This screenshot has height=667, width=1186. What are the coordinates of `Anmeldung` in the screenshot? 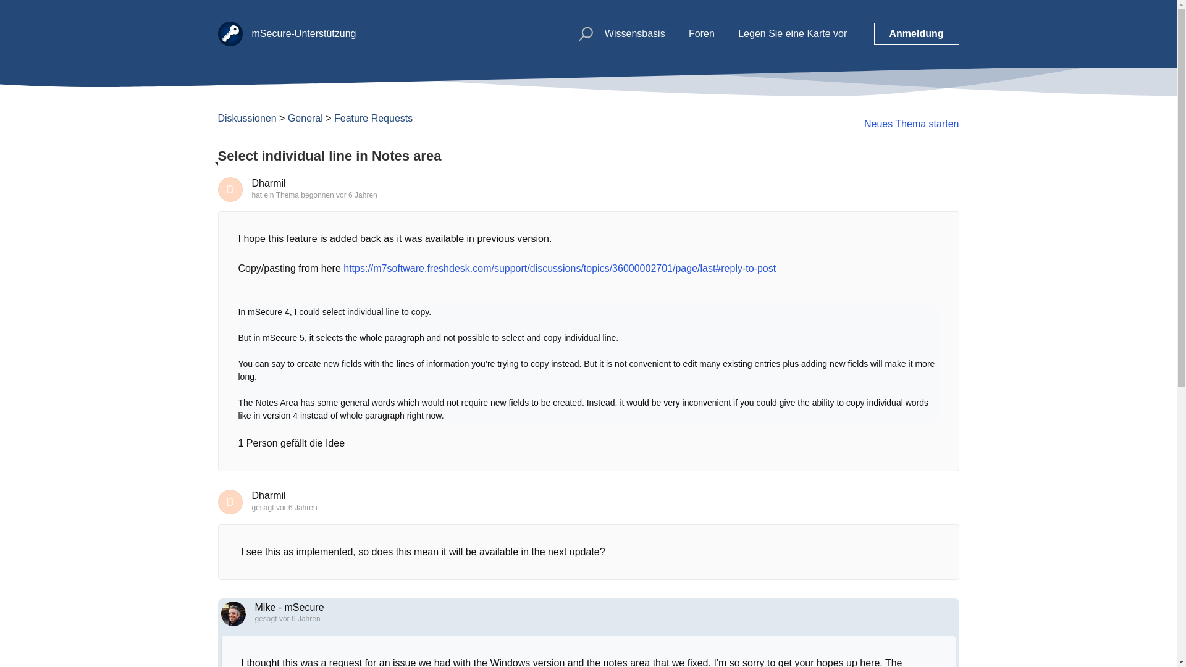 It's located at (915, 33).